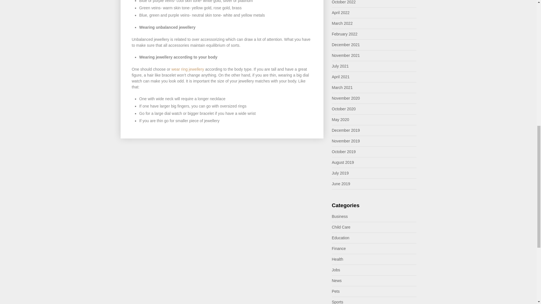 The width and height of the screenshot is (541, 304). I want to click on March 2021, so click(342, 87).